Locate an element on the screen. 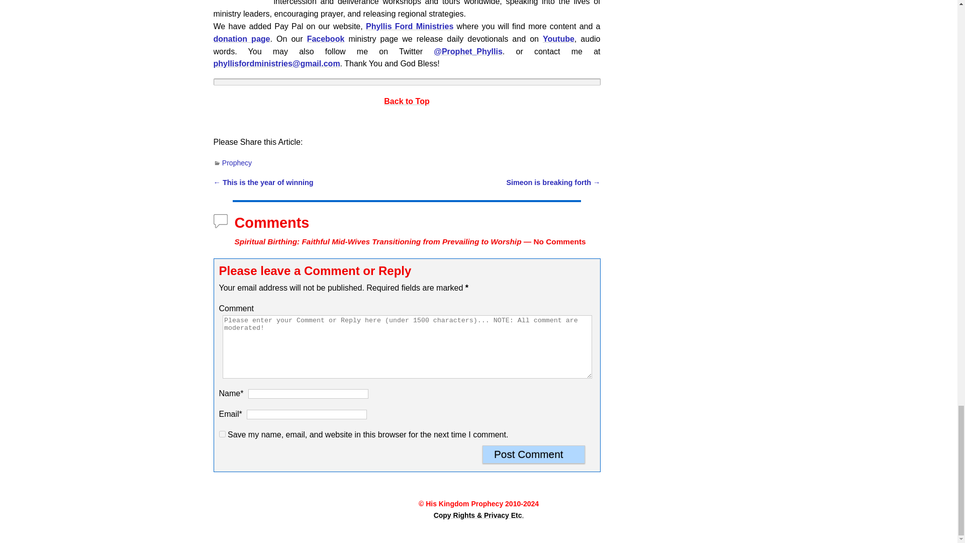 This screenshot has height=543, width=965. yes is located at coordinates (222, 434).